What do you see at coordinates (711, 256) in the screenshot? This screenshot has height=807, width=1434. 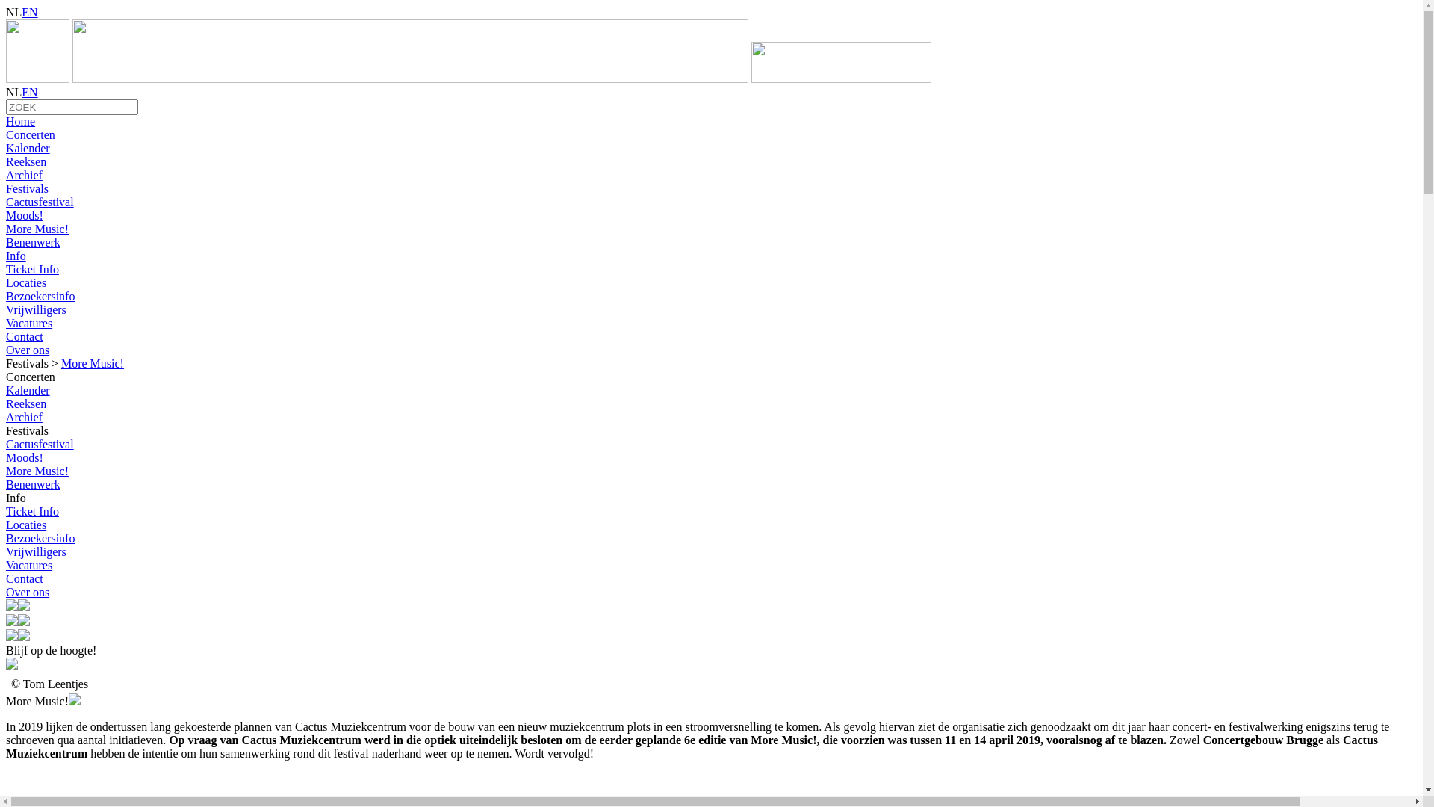 I see `Info` at bounding box center [711, 256].